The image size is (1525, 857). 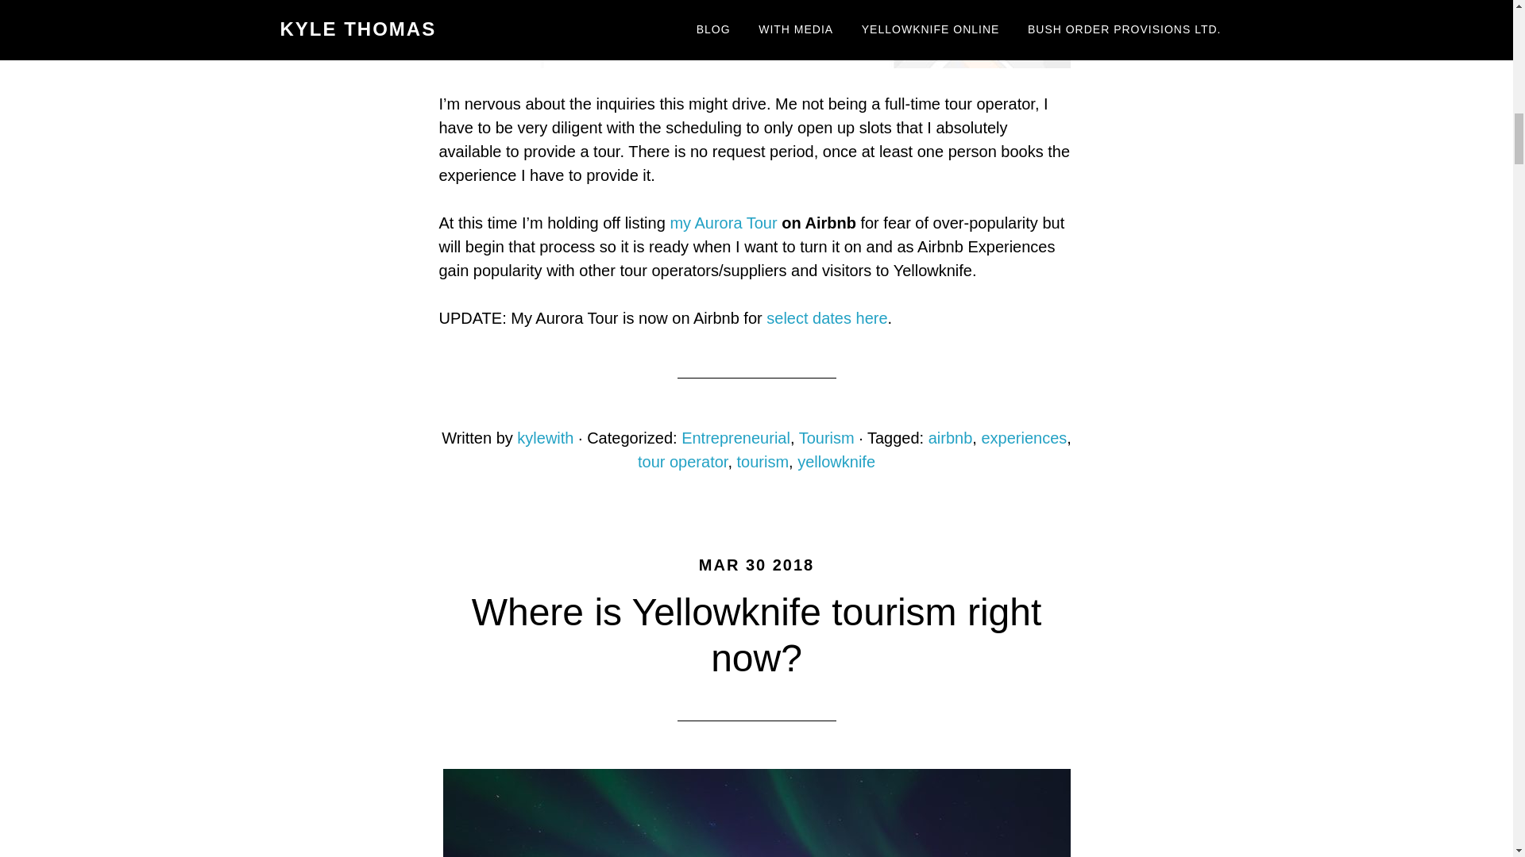 I want to click on experiences, so click(x=1023, y=438).